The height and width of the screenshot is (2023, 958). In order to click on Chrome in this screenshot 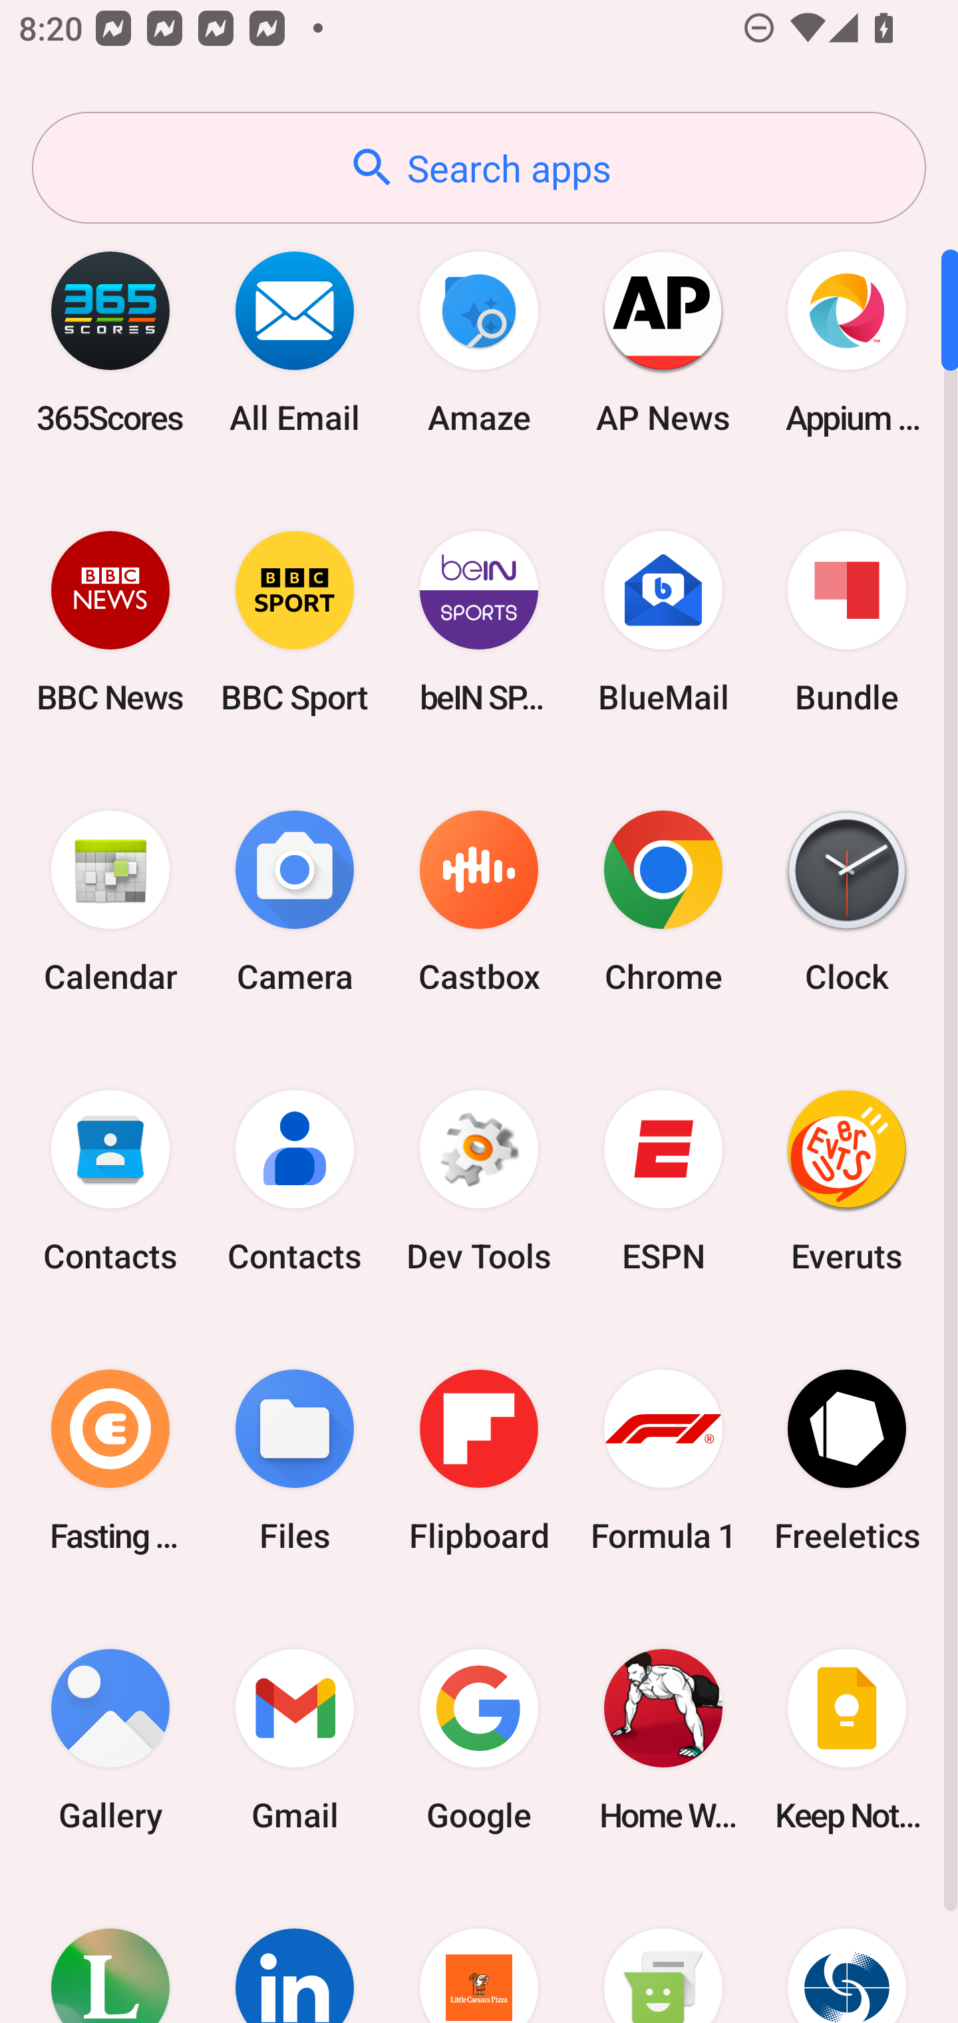, I will do `click(663, 902)`.